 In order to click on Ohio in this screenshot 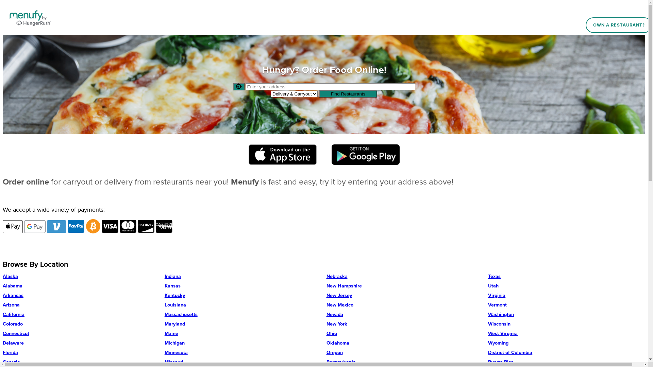, I will do `click(405, 334)`.